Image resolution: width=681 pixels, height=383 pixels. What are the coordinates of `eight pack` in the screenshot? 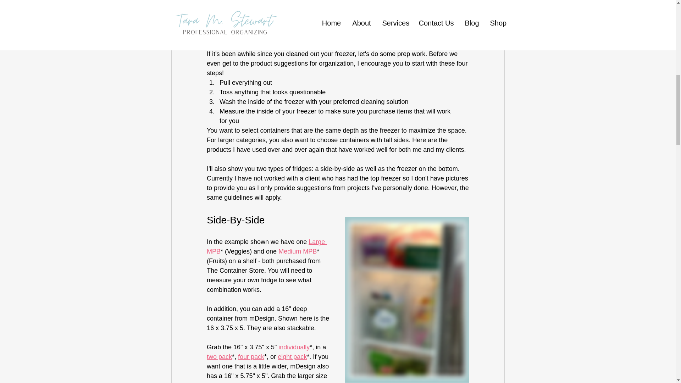 It's located at (292, 357).